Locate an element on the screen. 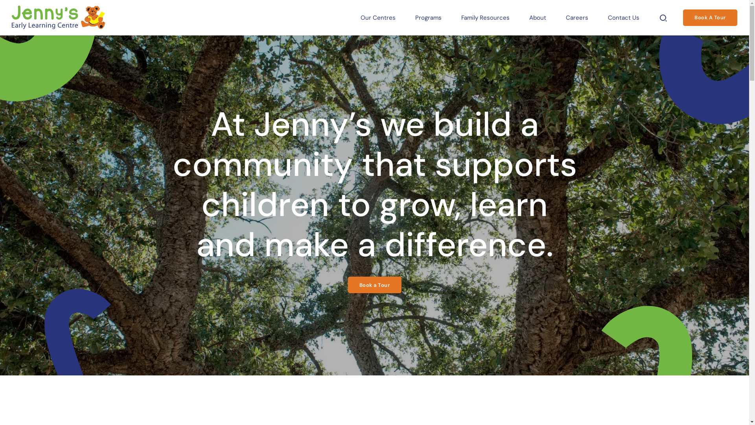 The height and width of the screenshot is (425, 755). Family Resources is located at coordinates (485, 18).